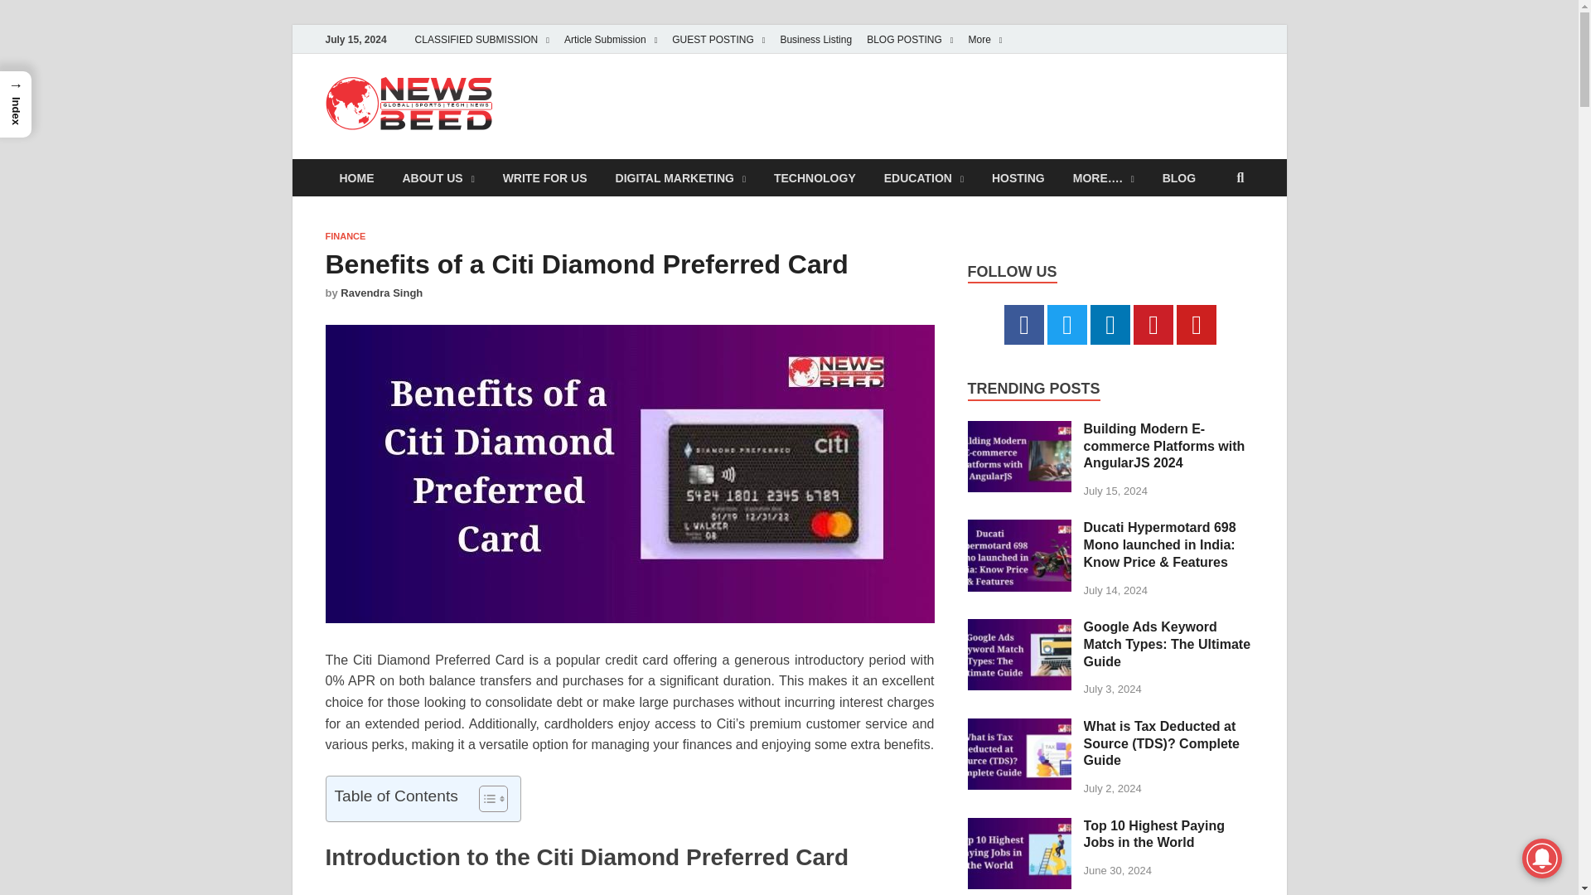 The image size is (1591, 895). I want to click on GUEST POSTING, so click(718, 39).